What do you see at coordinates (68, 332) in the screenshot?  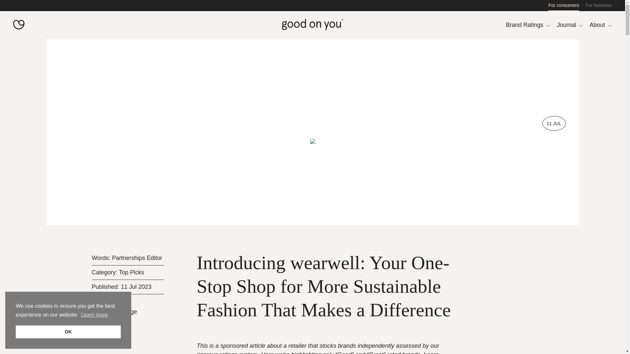 I see `OK` at bounding box center [68, 332].